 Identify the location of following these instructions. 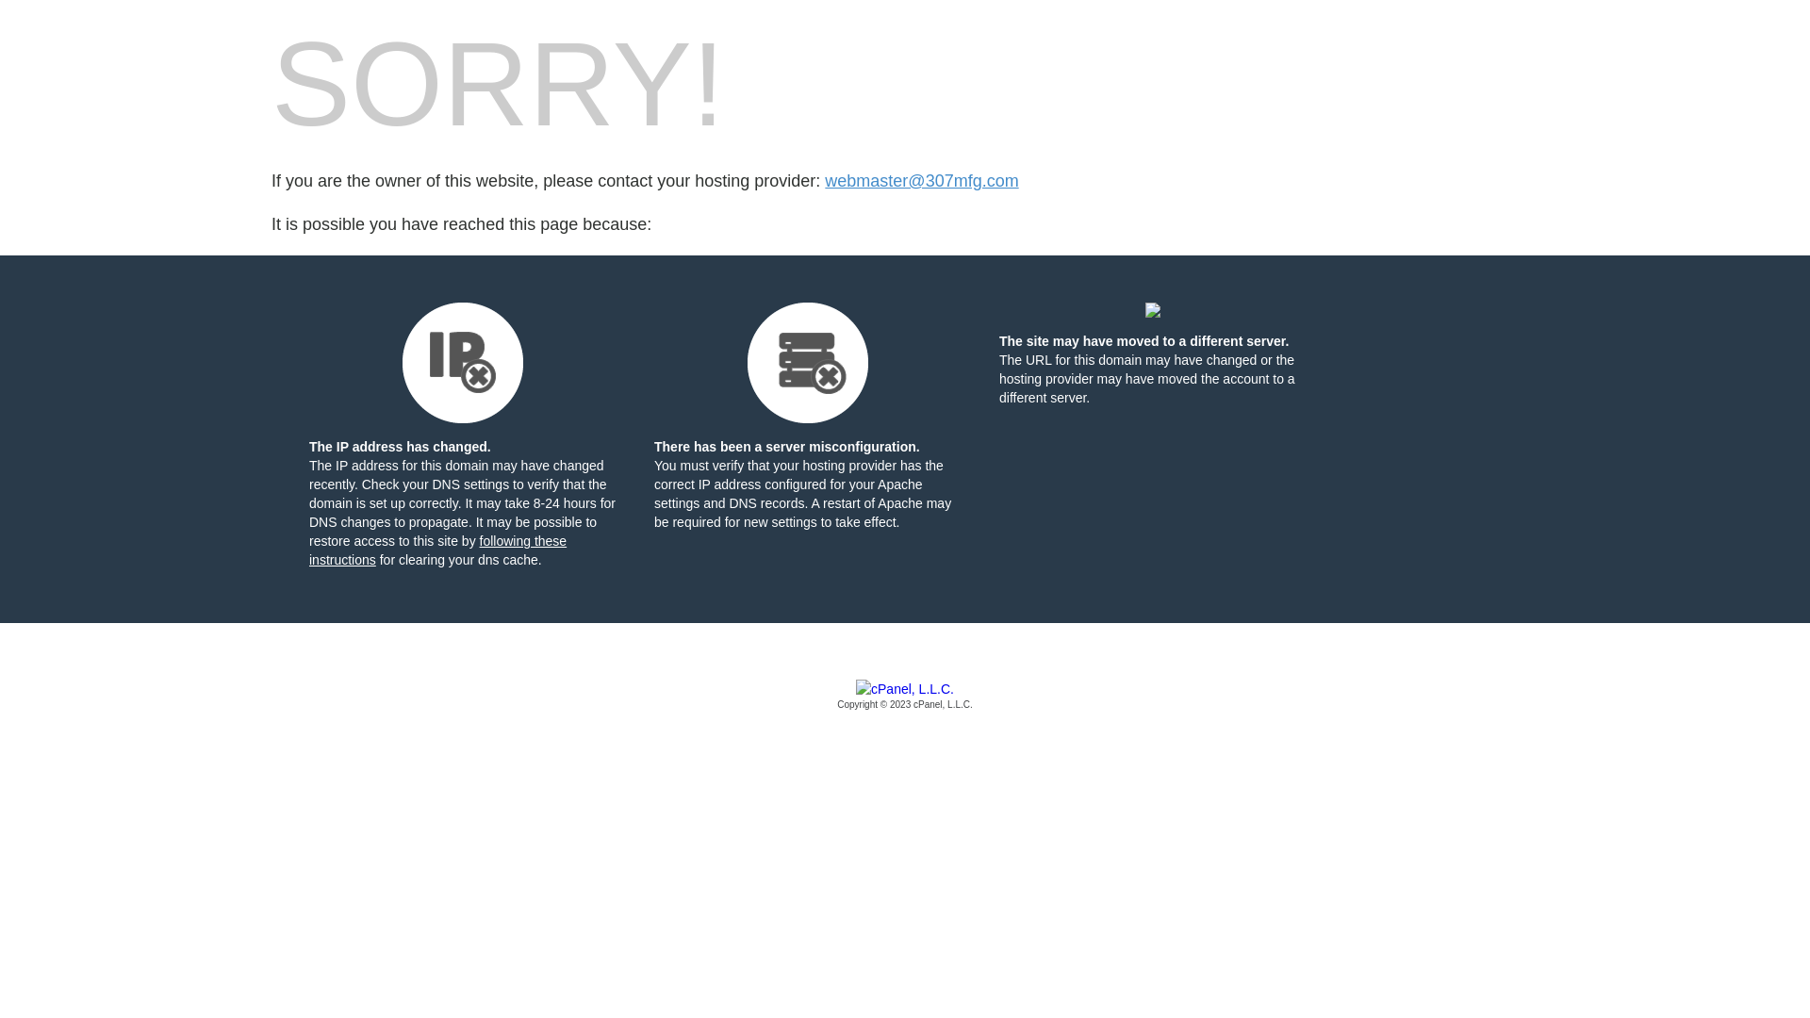
(437, 550).